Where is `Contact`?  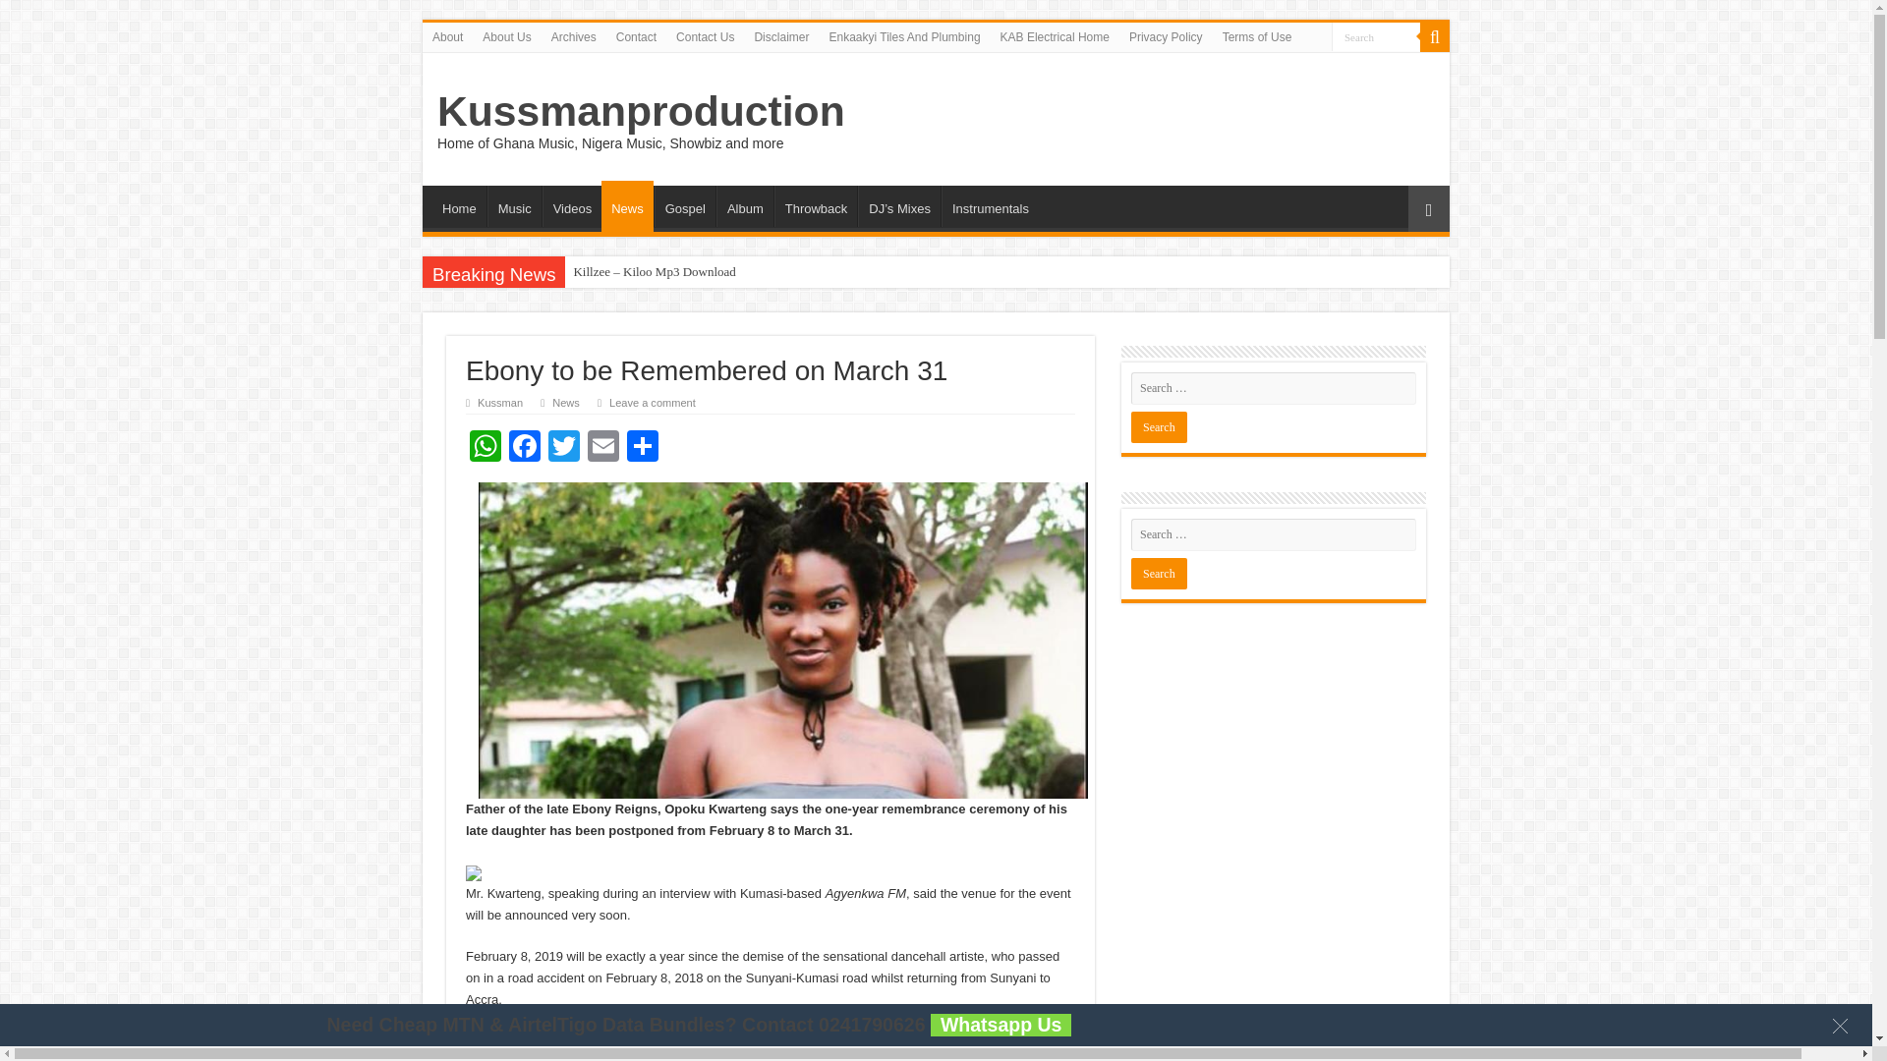
Contact is located at coordinates (635, 36).